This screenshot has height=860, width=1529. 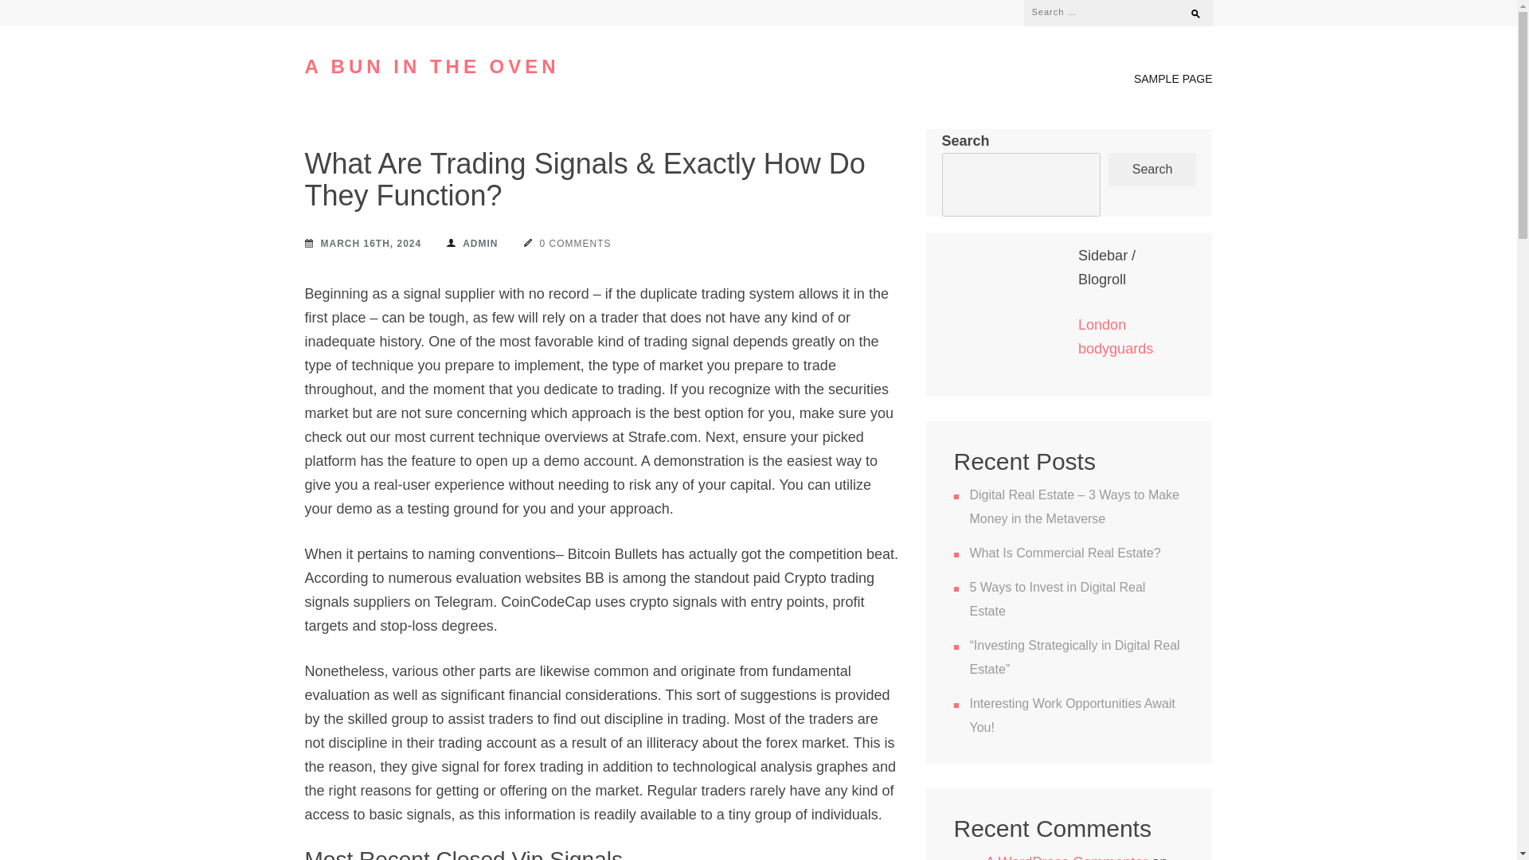 What do you see at coordinates (432, 67) in the screenshot?
I see `A BUN IN THE OVEN` at bounding box center [432, 67].